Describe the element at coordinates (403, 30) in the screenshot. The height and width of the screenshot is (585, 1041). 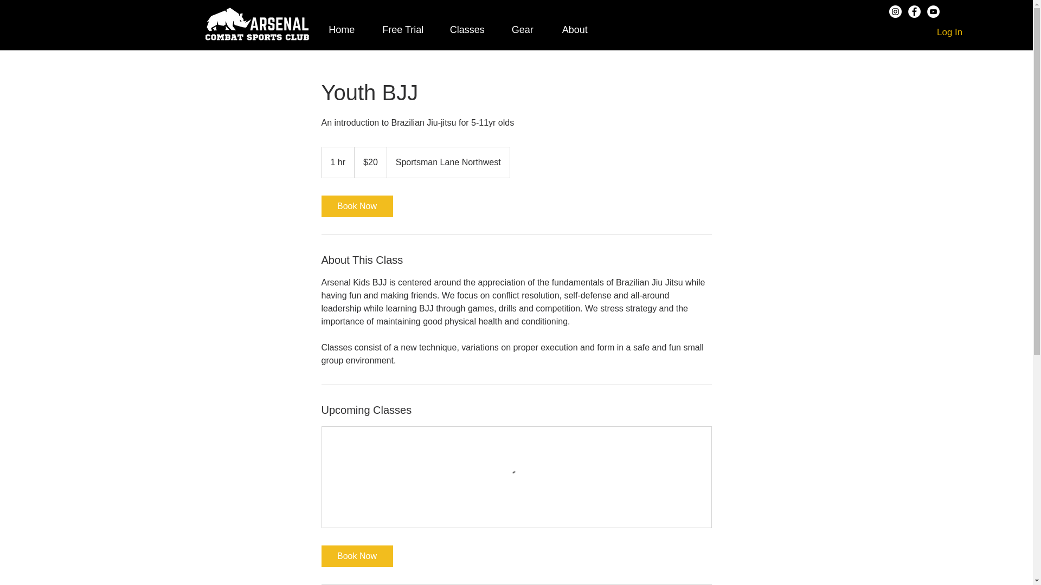
I see `Free Trial` at that location.